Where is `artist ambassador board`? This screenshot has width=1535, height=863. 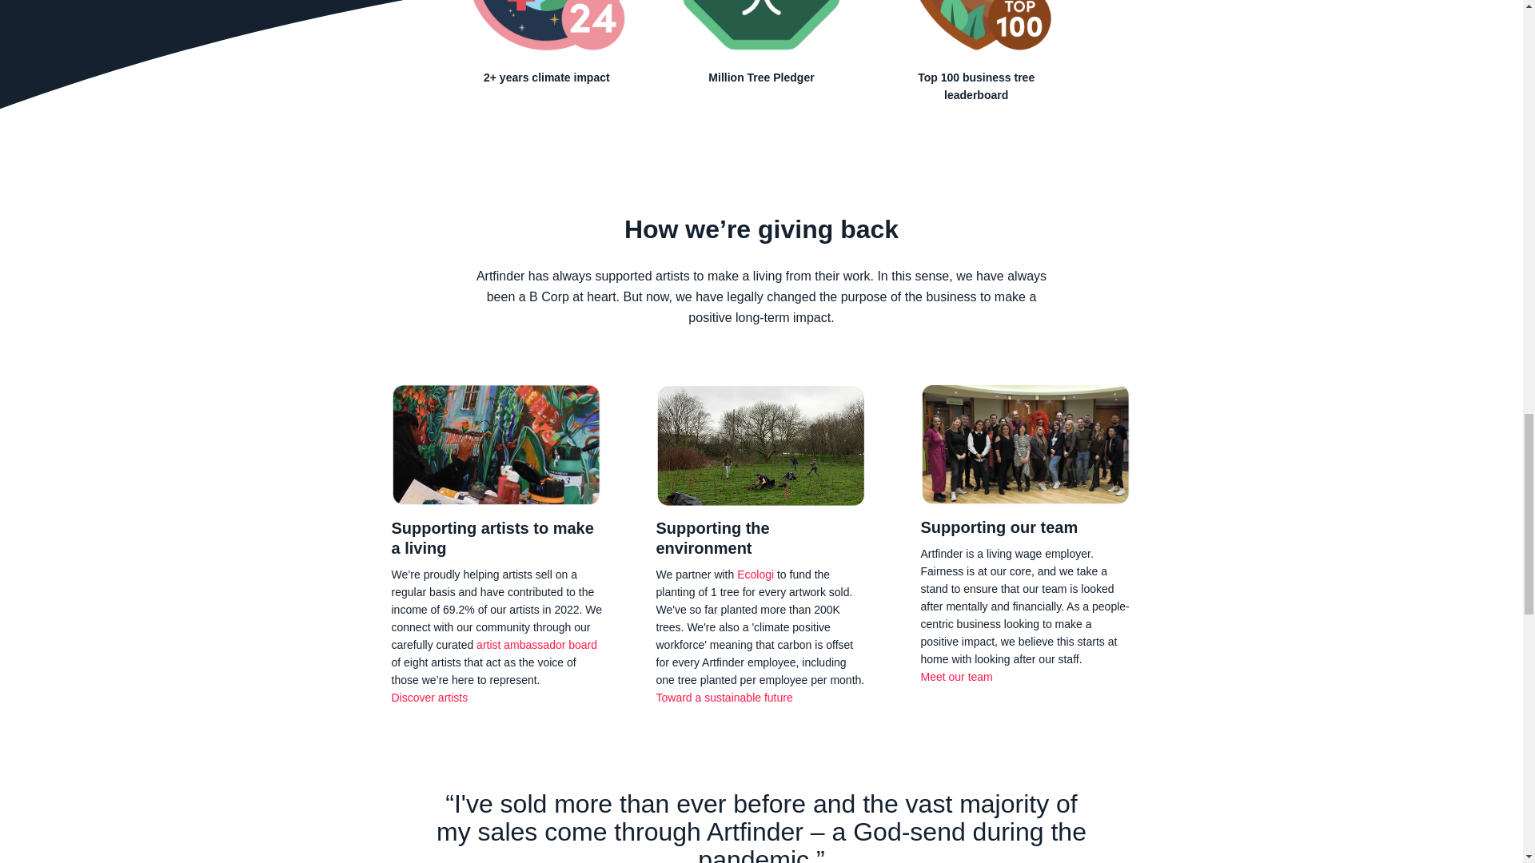
artist ambassador board is located at coordinates (536, 645).